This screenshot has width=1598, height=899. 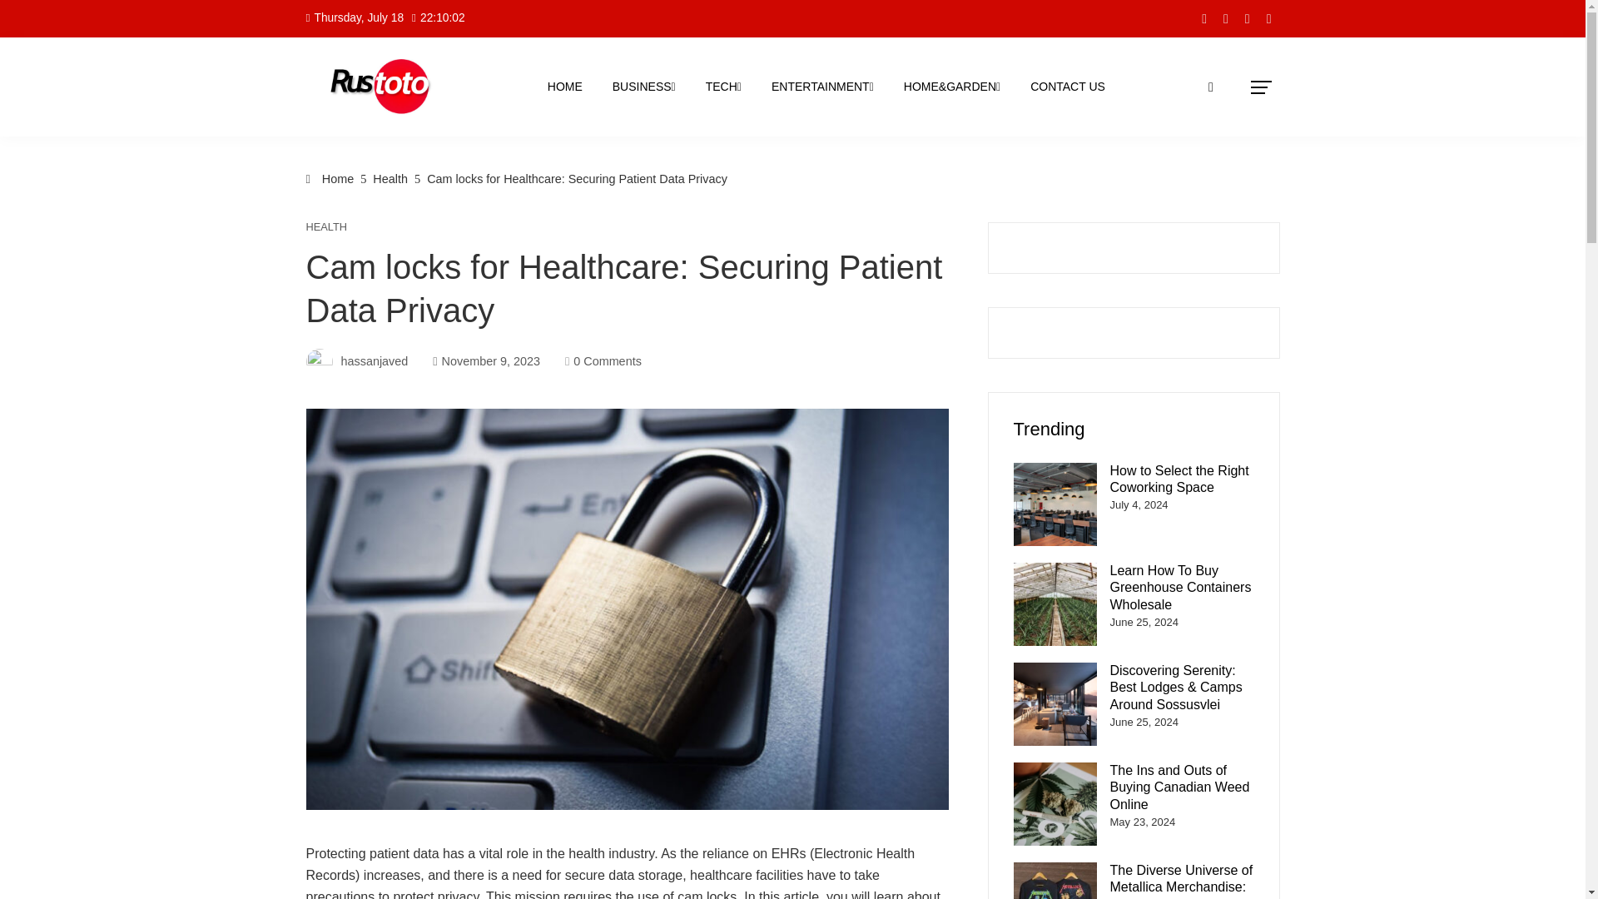 I want to click on ENTERTAINMENT, so click(x=822, y=87).